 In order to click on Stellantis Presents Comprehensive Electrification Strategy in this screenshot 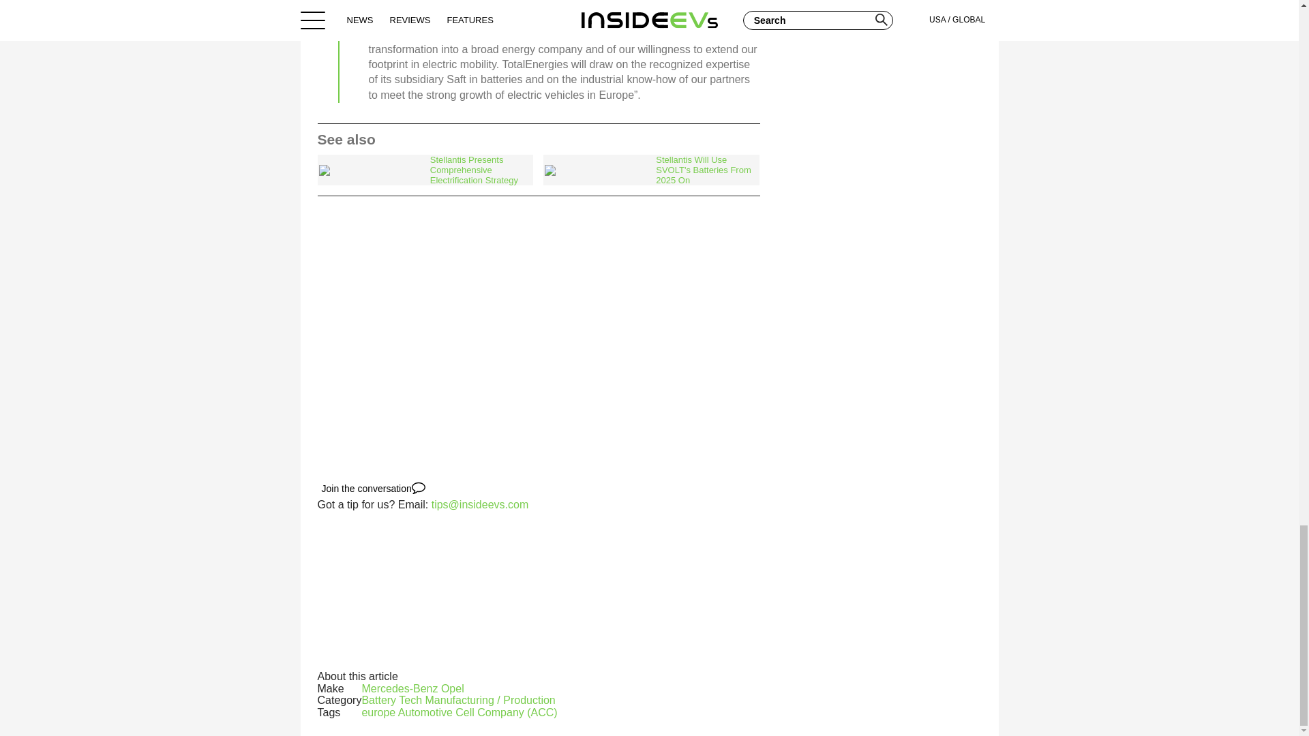, I will do `click(425, 170)`.